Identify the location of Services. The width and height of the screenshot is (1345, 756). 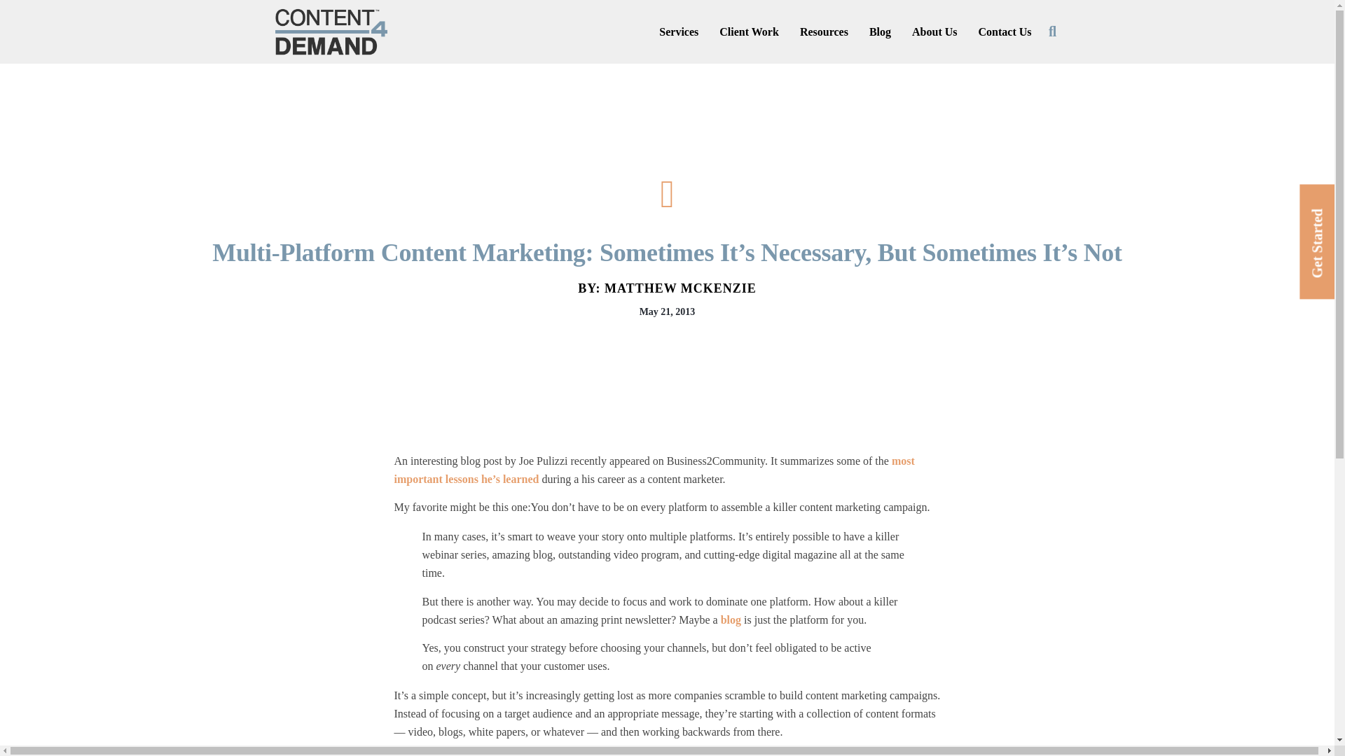
(678, 32).